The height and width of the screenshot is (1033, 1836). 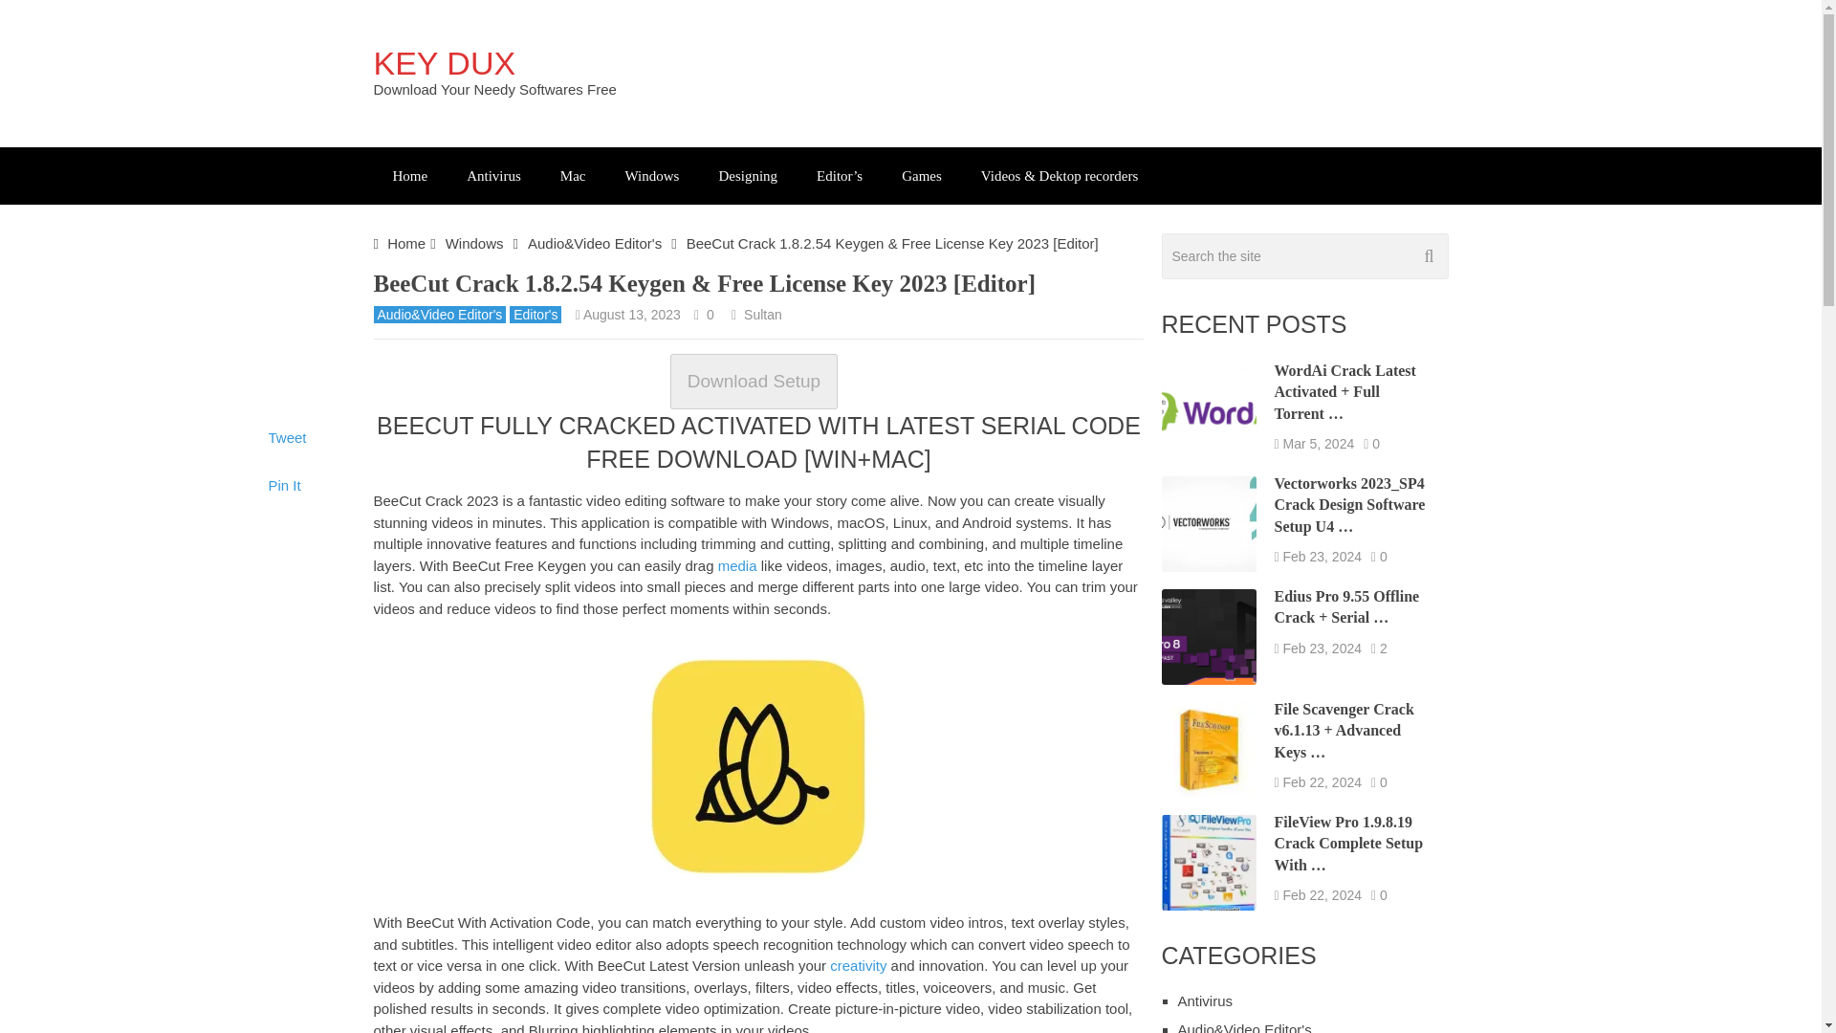 What do you see at coordinates (748, 176) in the screenshot?
I see `Designing` at bounding box center [748, 176].